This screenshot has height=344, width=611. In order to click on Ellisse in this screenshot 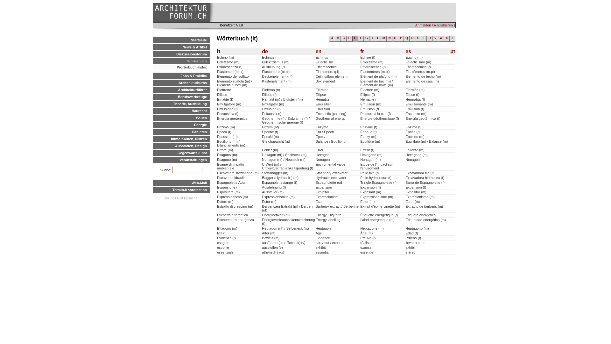, I will do `click(222, 95)`.